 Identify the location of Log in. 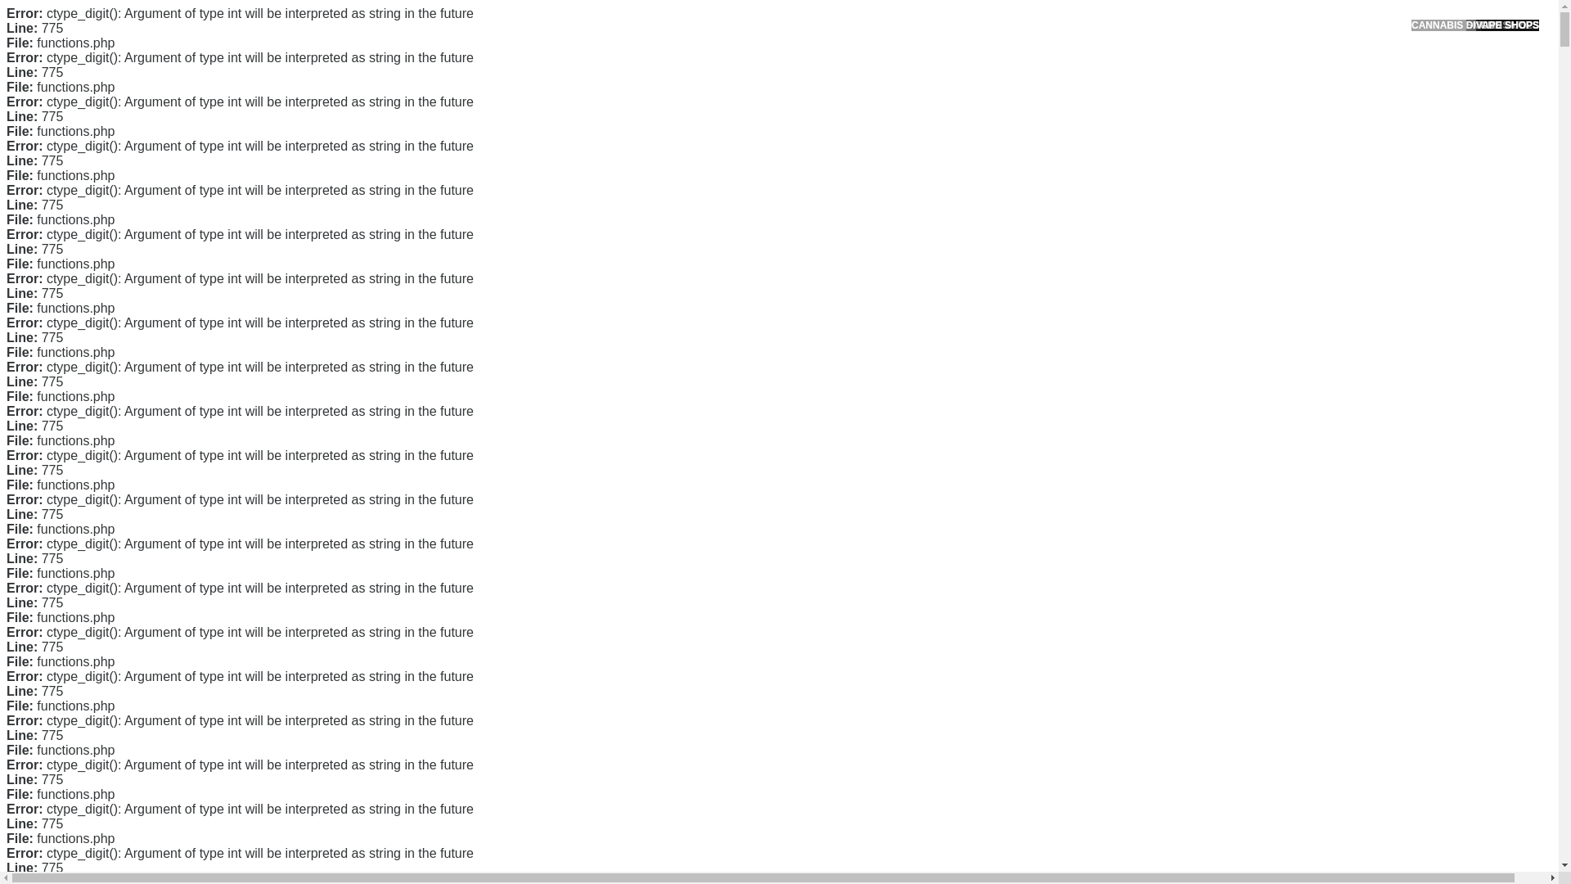
(1057, 635).